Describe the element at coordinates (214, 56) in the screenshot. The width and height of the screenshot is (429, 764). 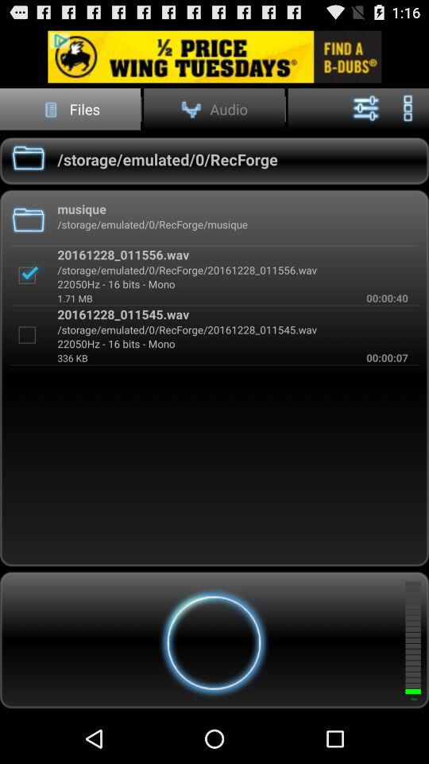
I see `advertisement link` at that location.